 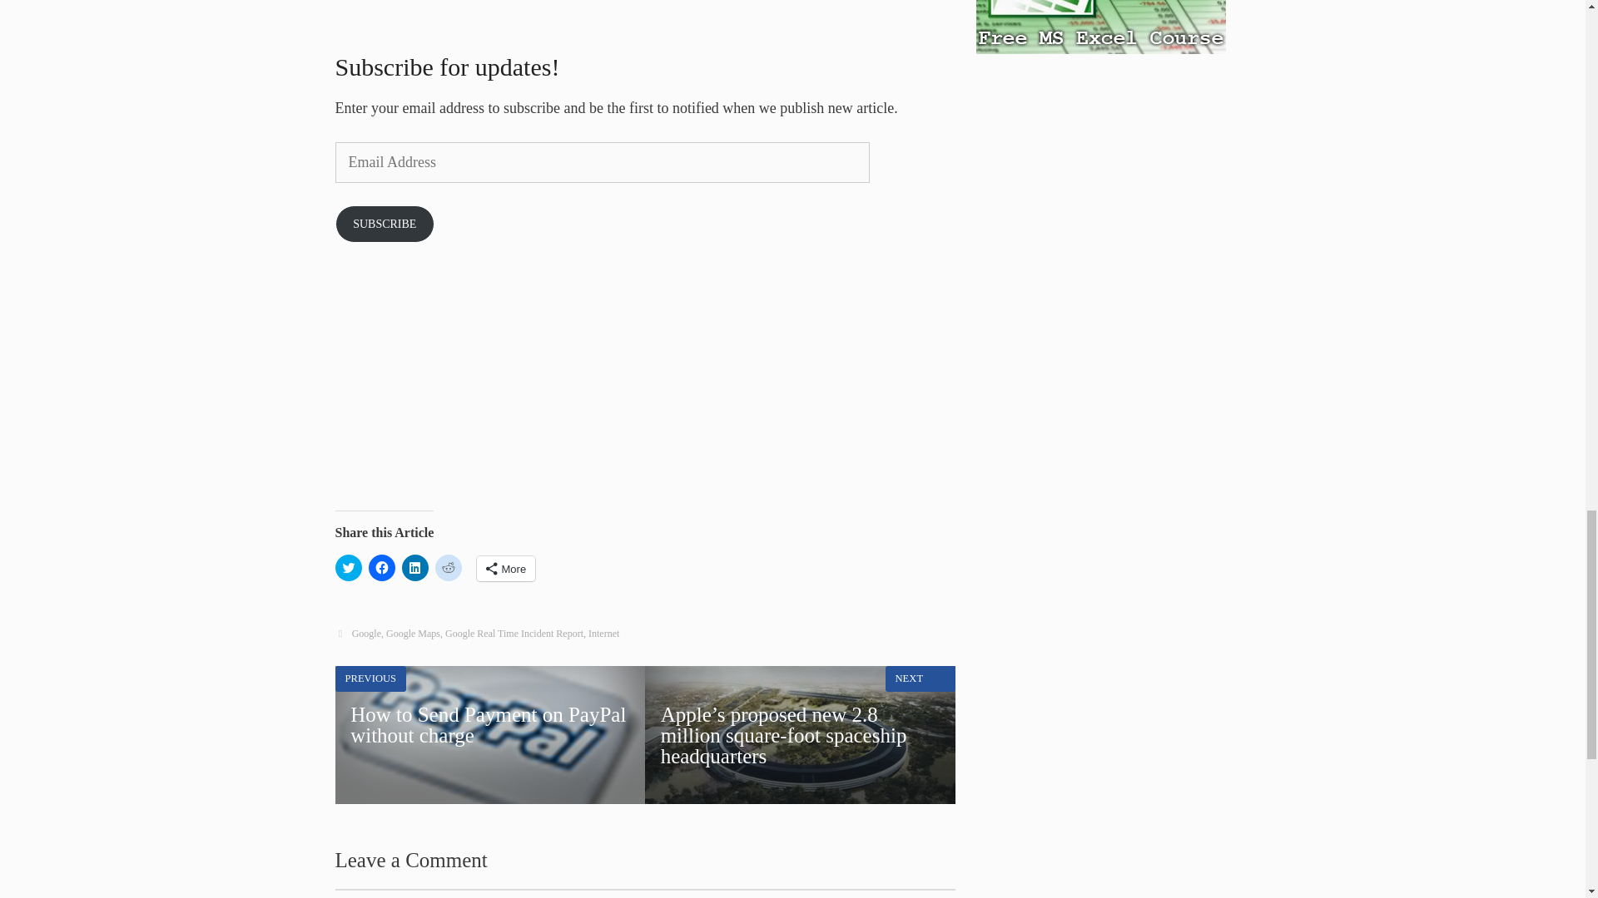 What do you see at coordinates (514, 633) in the screenshot?
I see `Google Real Time Incident Report` at bounding box center [514, 633].